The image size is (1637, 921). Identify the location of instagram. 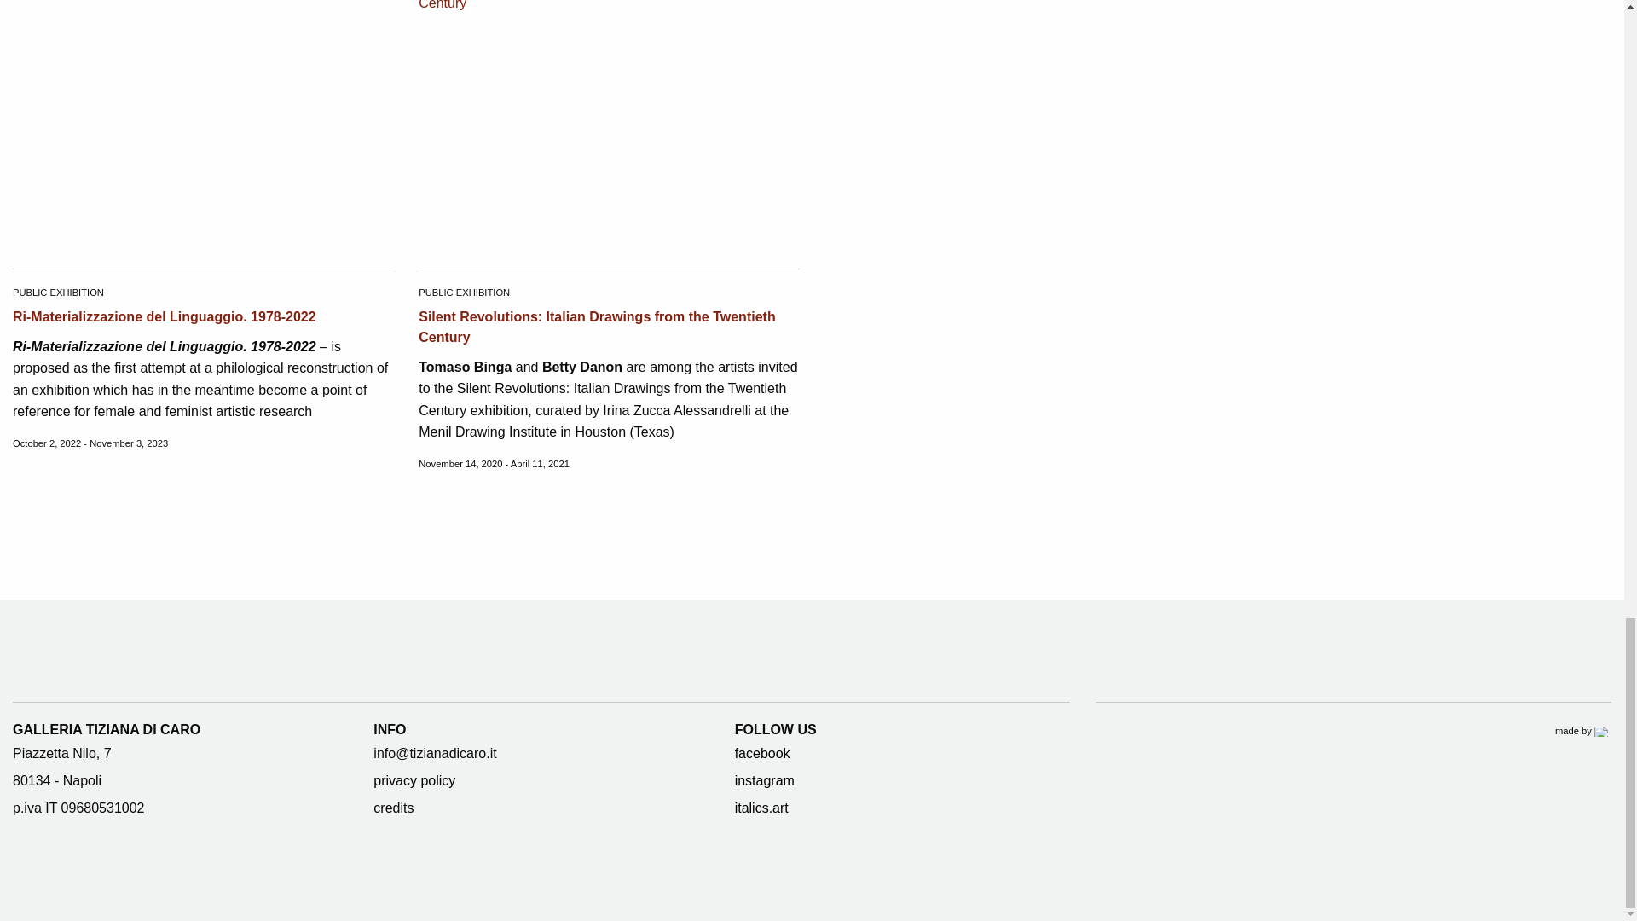
(764, 781).